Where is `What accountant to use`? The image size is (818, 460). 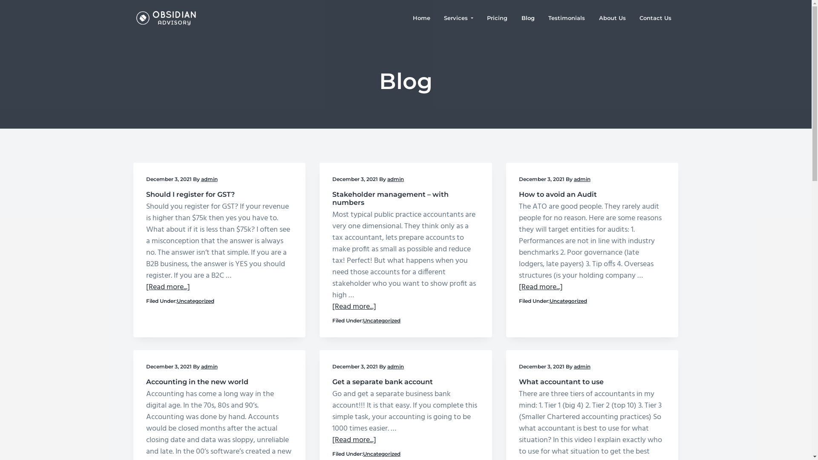 What accountant to use is located at coordinates (562, 382).